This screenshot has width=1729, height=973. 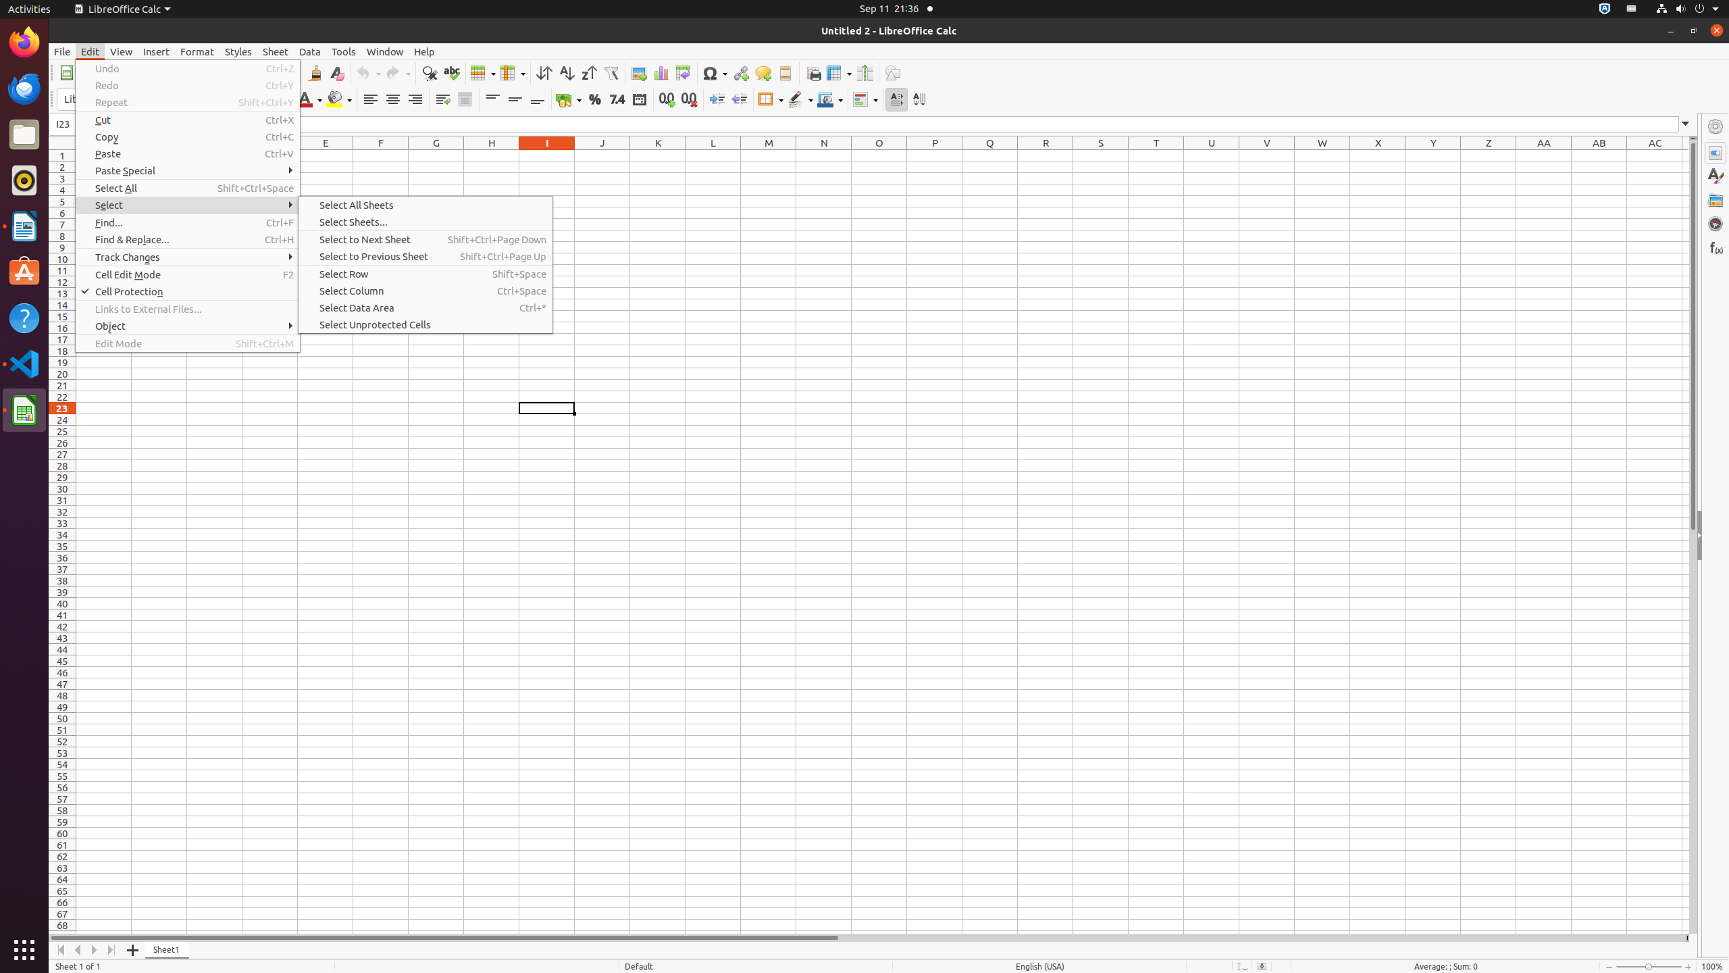 What do you see at coordinates (763, 73) in the screenshot?
I see `Comment` at bounding box center [763, 73].